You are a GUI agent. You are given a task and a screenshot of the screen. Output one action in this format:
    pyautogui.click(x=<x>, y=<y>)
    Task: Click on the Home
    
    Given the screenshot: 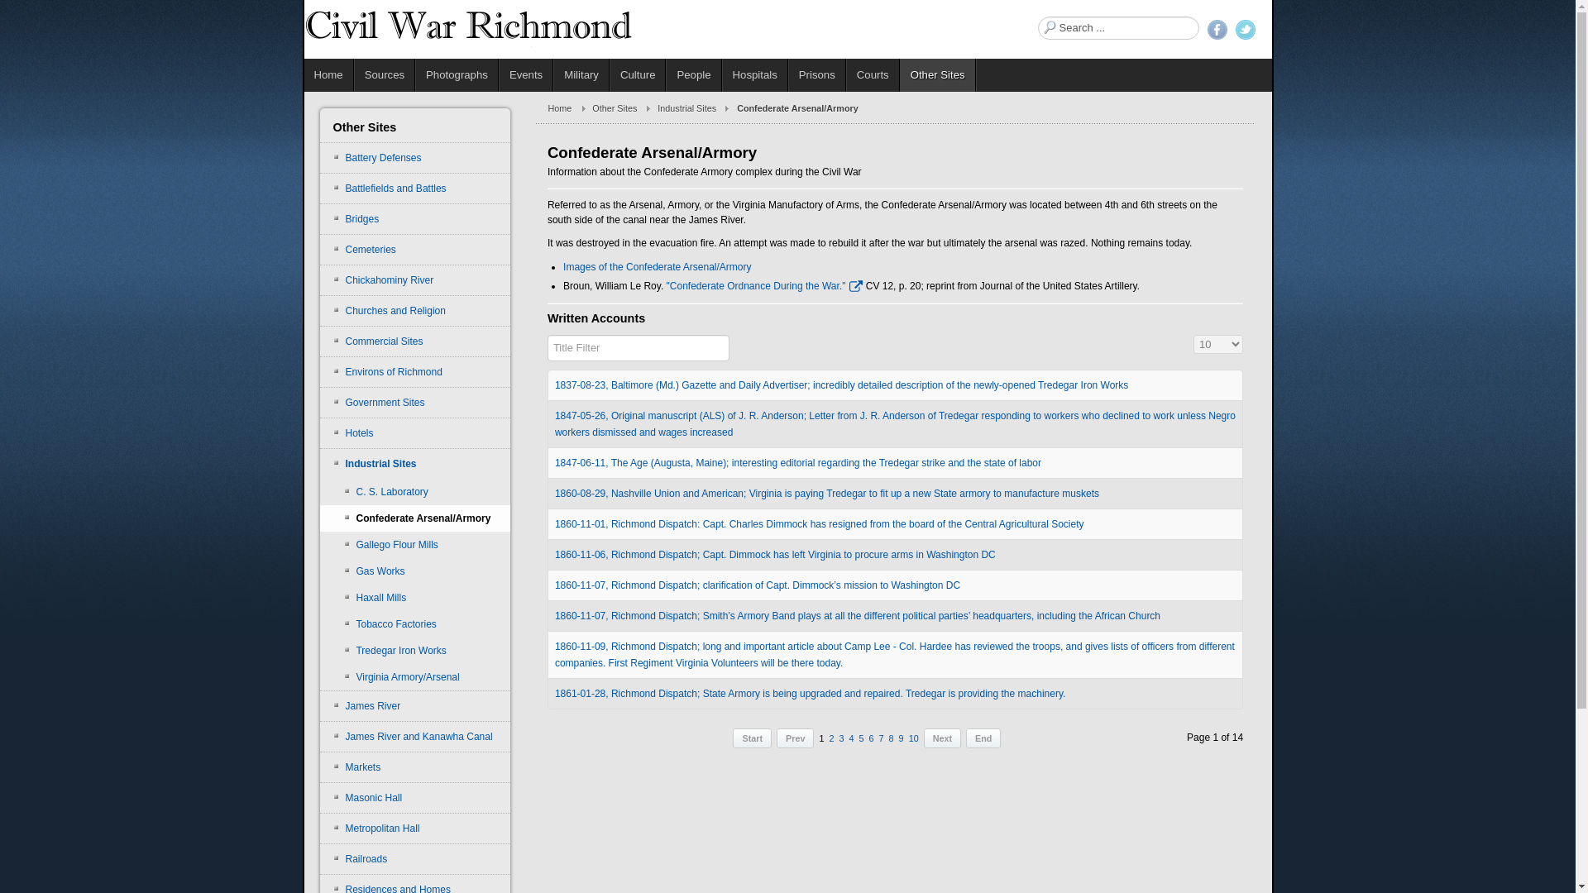 What is the action you would take?
    pyautogui.click(x=570, y=107)
    